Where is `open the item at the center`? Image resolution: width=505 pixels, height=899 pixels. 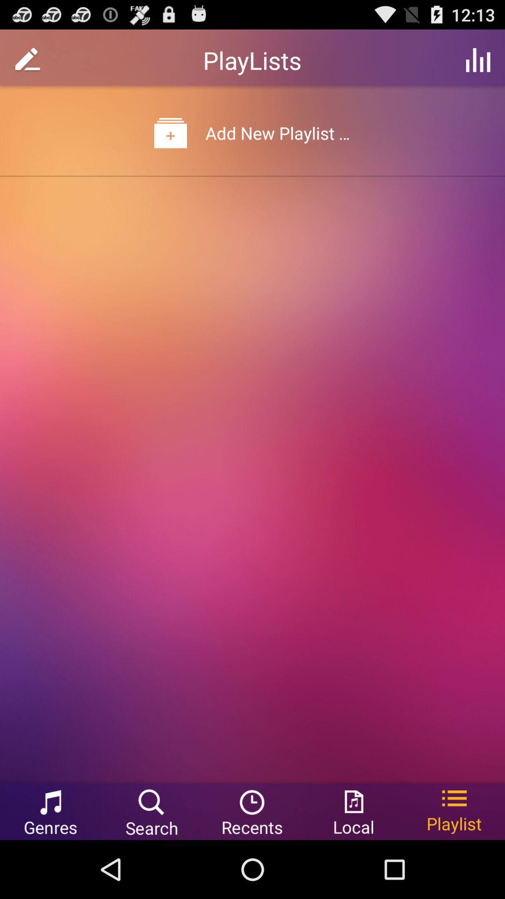
open the item at the center is located at coordinates (252, 478).